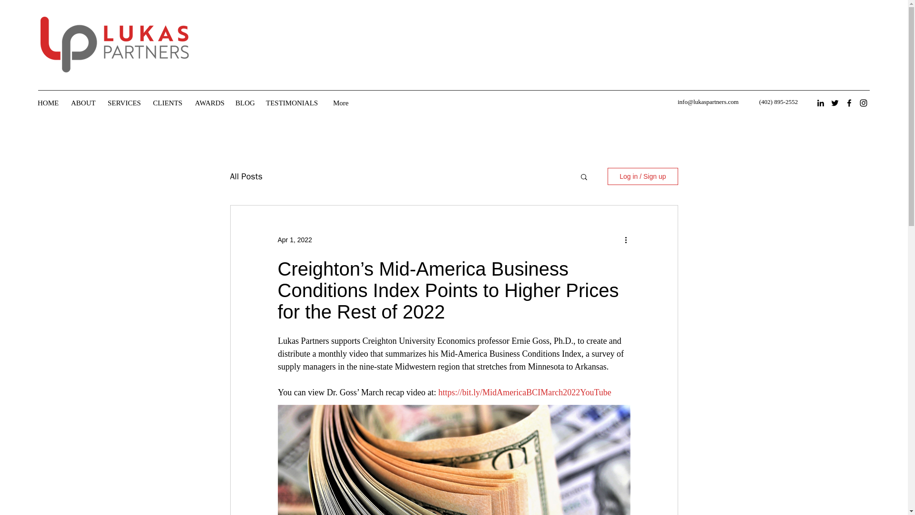 The width and height of the screenshot is (915, 515). I want to click on SERVICES, so click(125, 103).